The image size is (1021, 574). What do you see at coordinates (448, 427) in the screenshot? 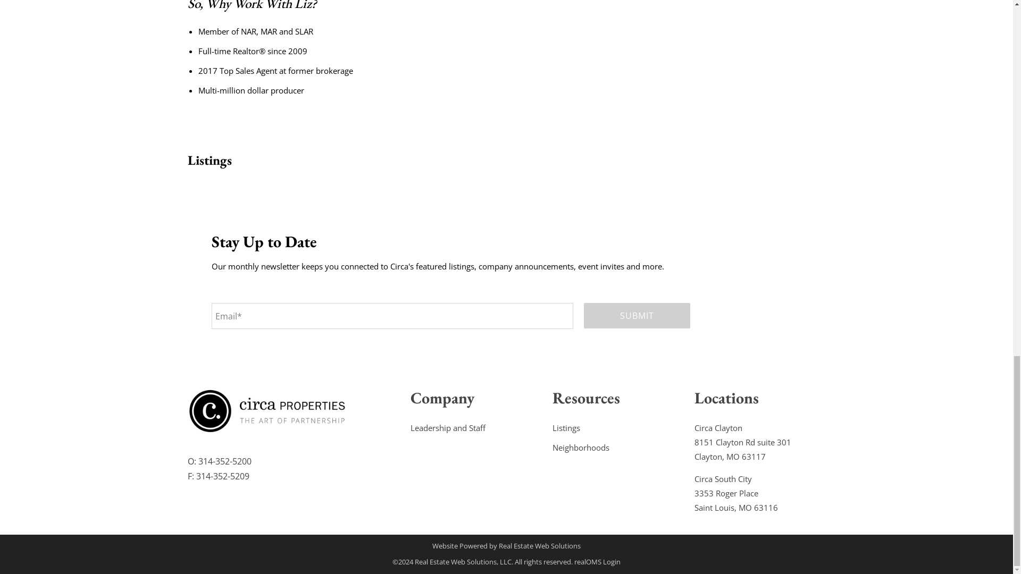
I see `Leadership and Staff` at bounding box center [448, 427].